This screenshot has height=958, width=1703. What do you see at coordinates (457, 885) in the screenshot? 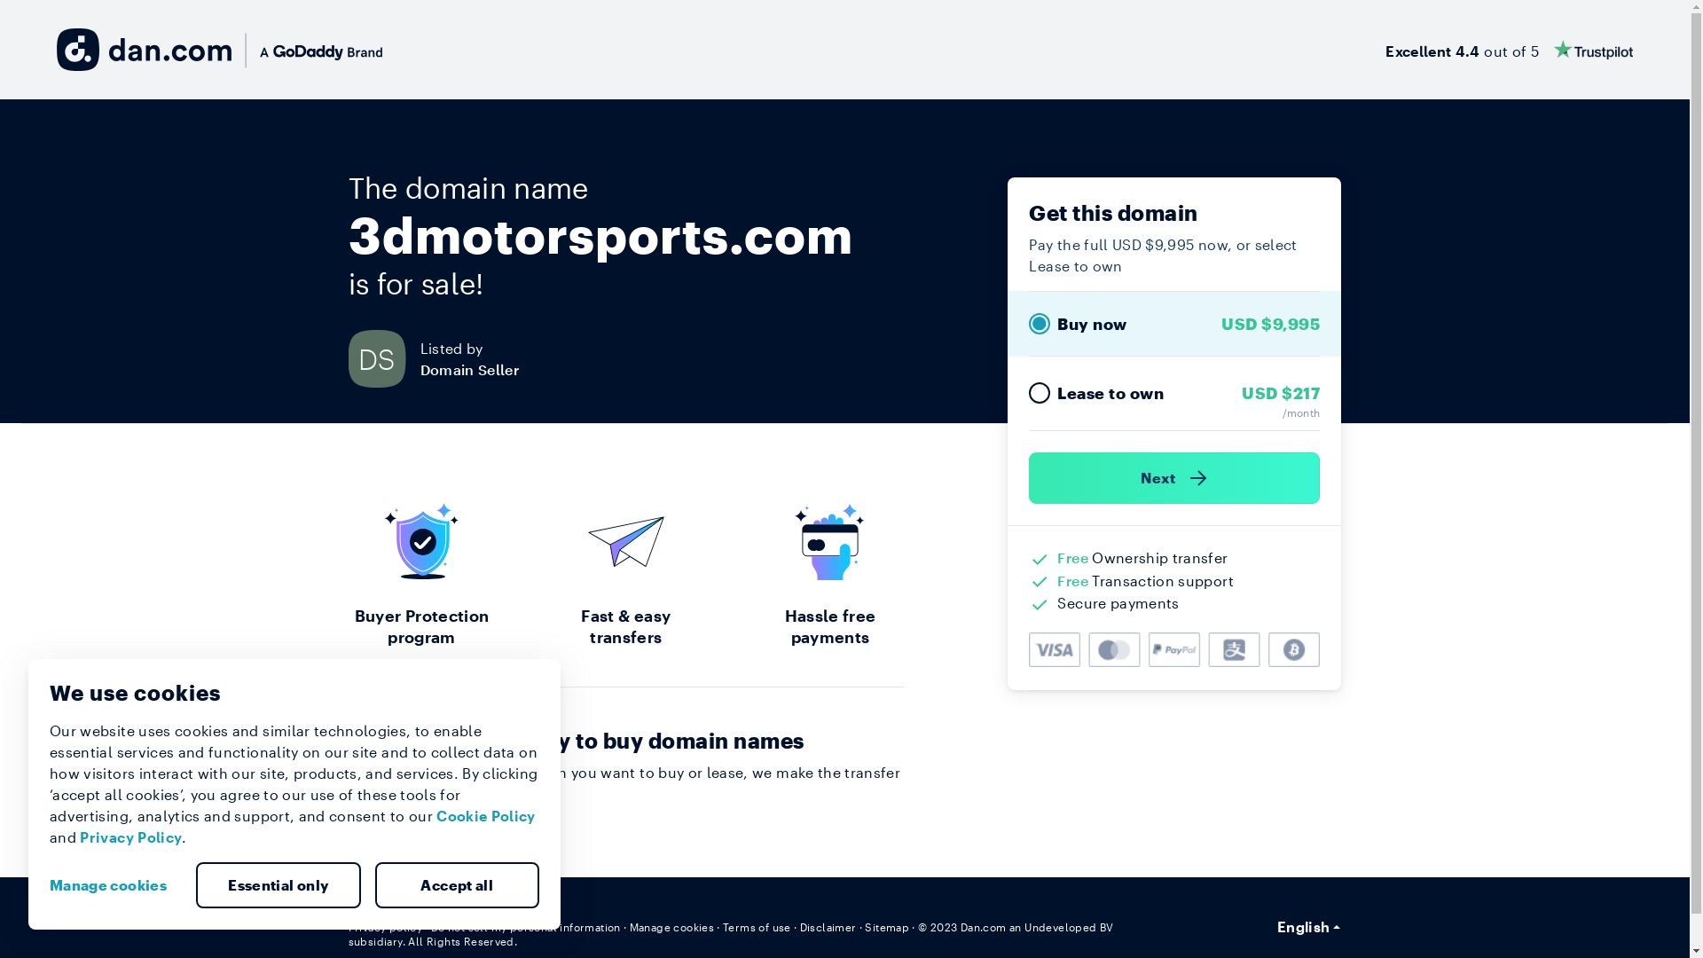
I see `Accept all` at bounding box center [457, 885].